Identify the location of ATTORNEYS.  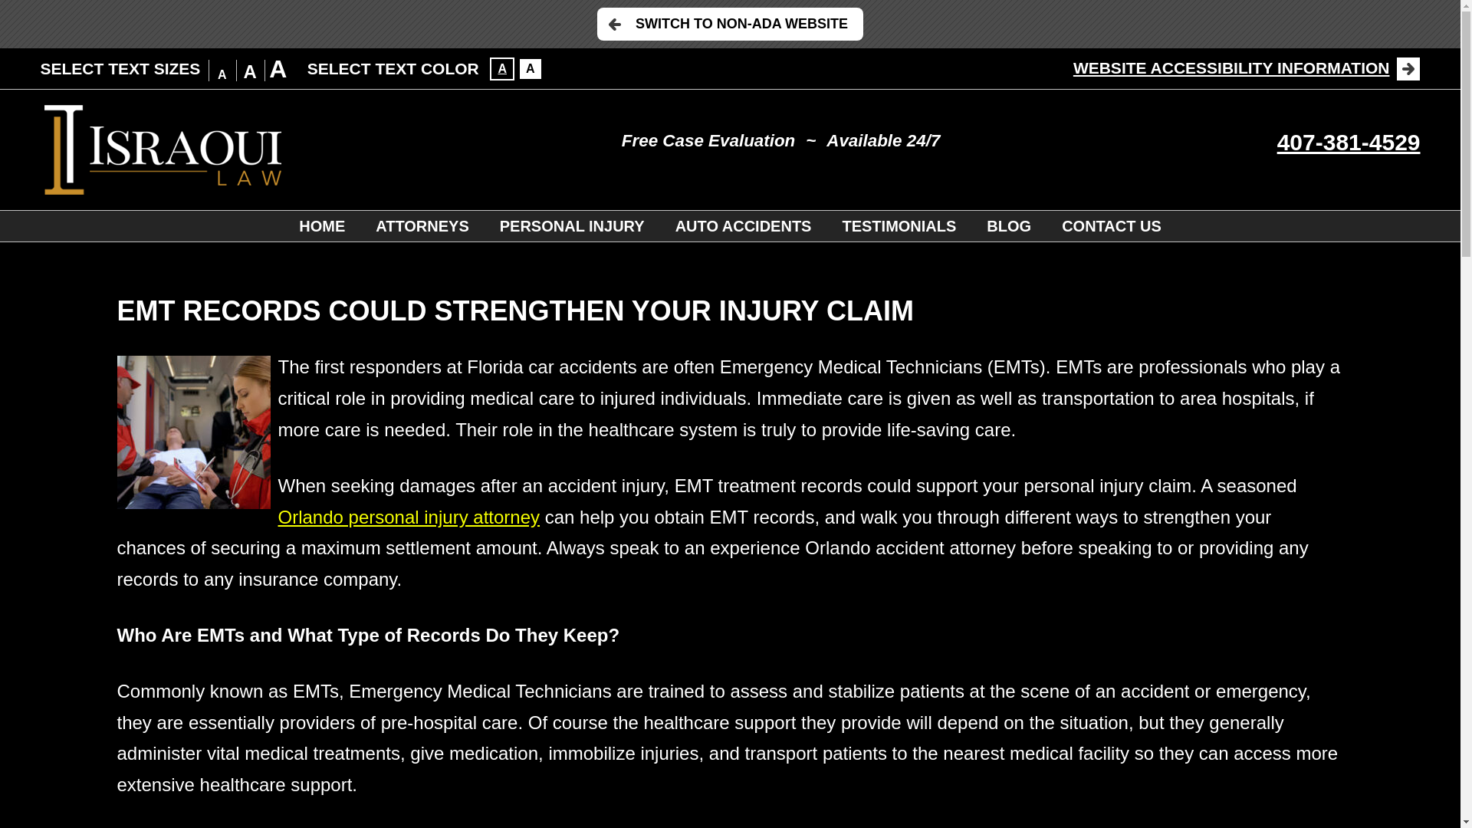
(422, 226).